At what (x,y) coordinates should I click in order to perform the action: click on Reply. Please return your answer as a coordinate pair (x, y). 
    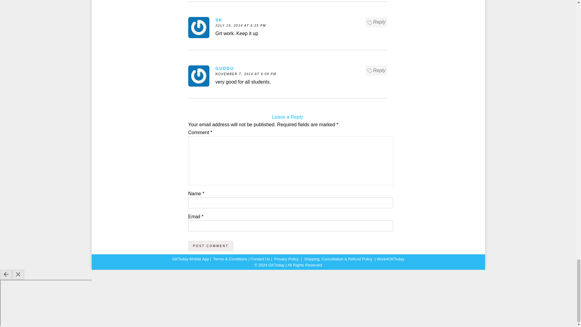
    Looking at the image, I should click on (376, 22).